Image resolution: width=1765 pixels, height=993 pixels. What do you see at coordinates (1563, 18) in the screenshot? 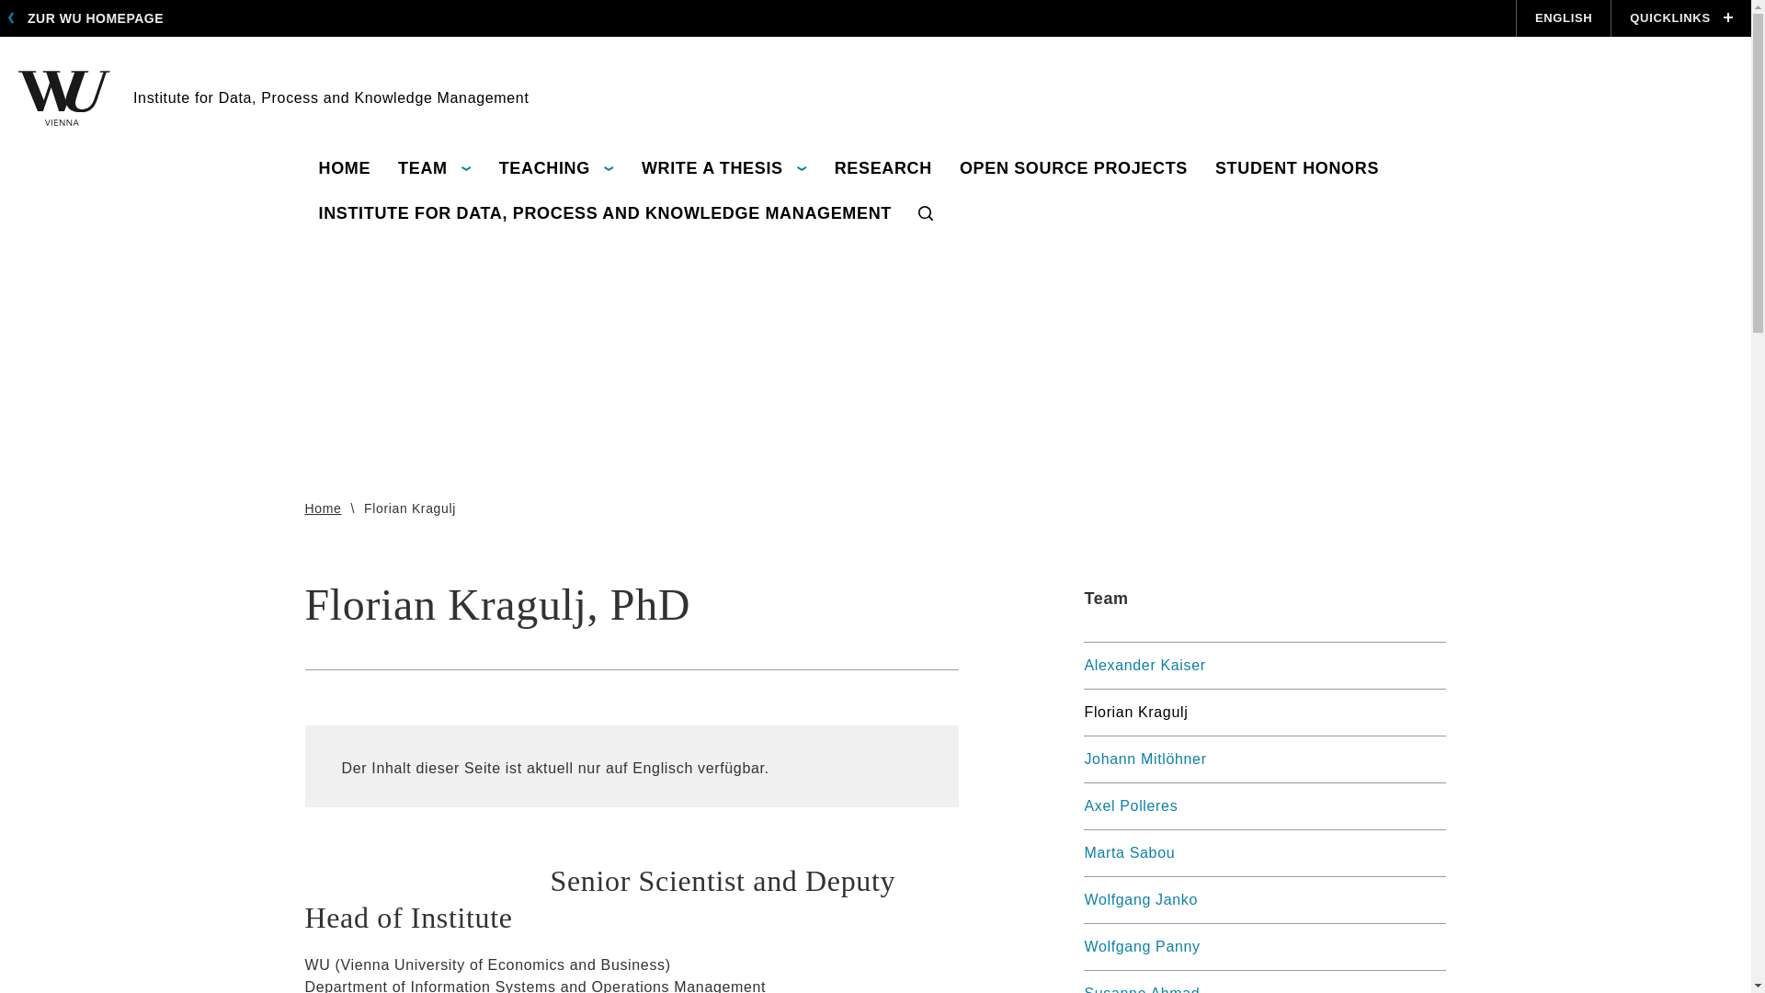
I see `ENGLISH` at bounding box center [1563, 18].